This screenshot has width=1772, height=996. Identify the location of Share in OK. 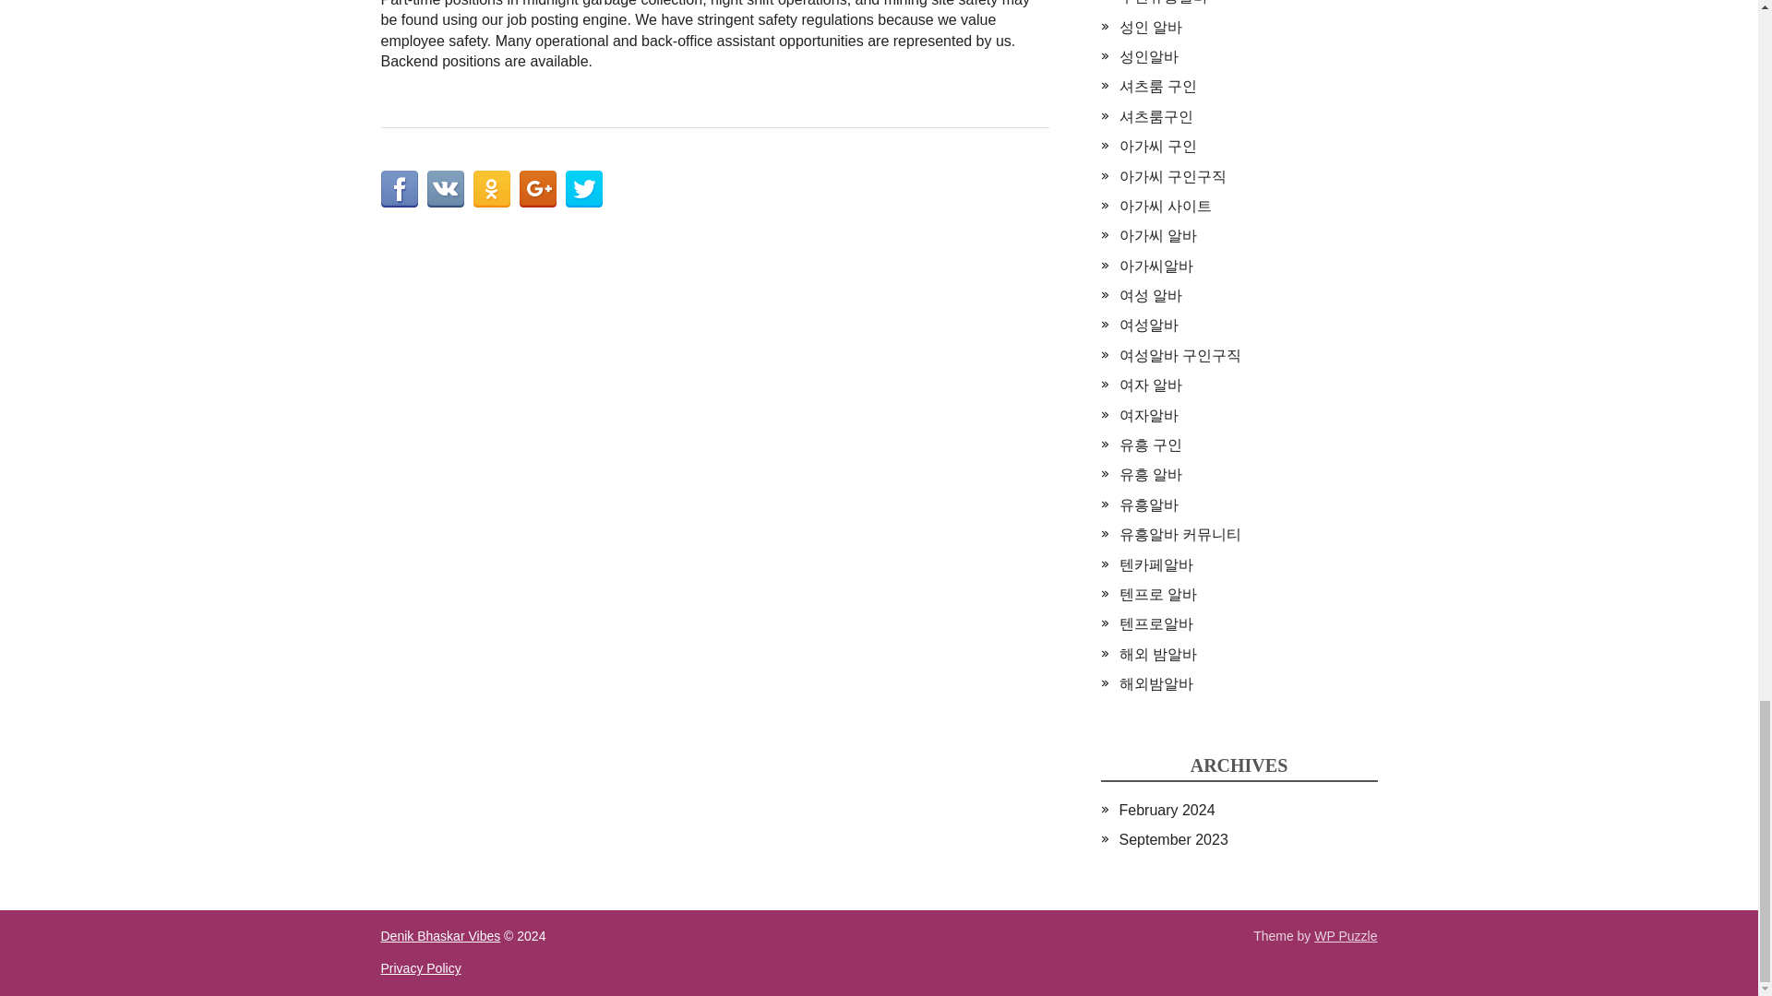
(491, 188).